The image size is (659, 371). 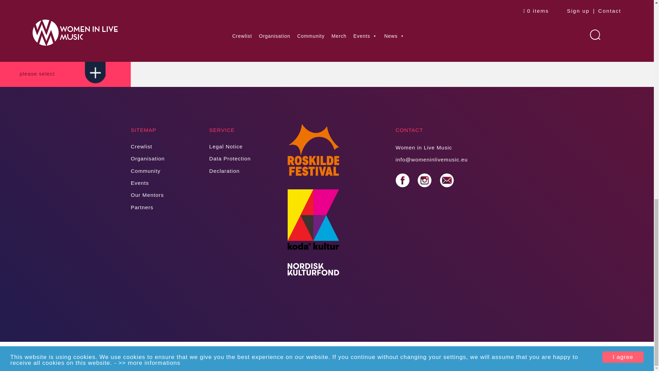 What do you see at coordinates (425, 180) in the screenshot?
I see `instagram` at bounding box center [425, 180].